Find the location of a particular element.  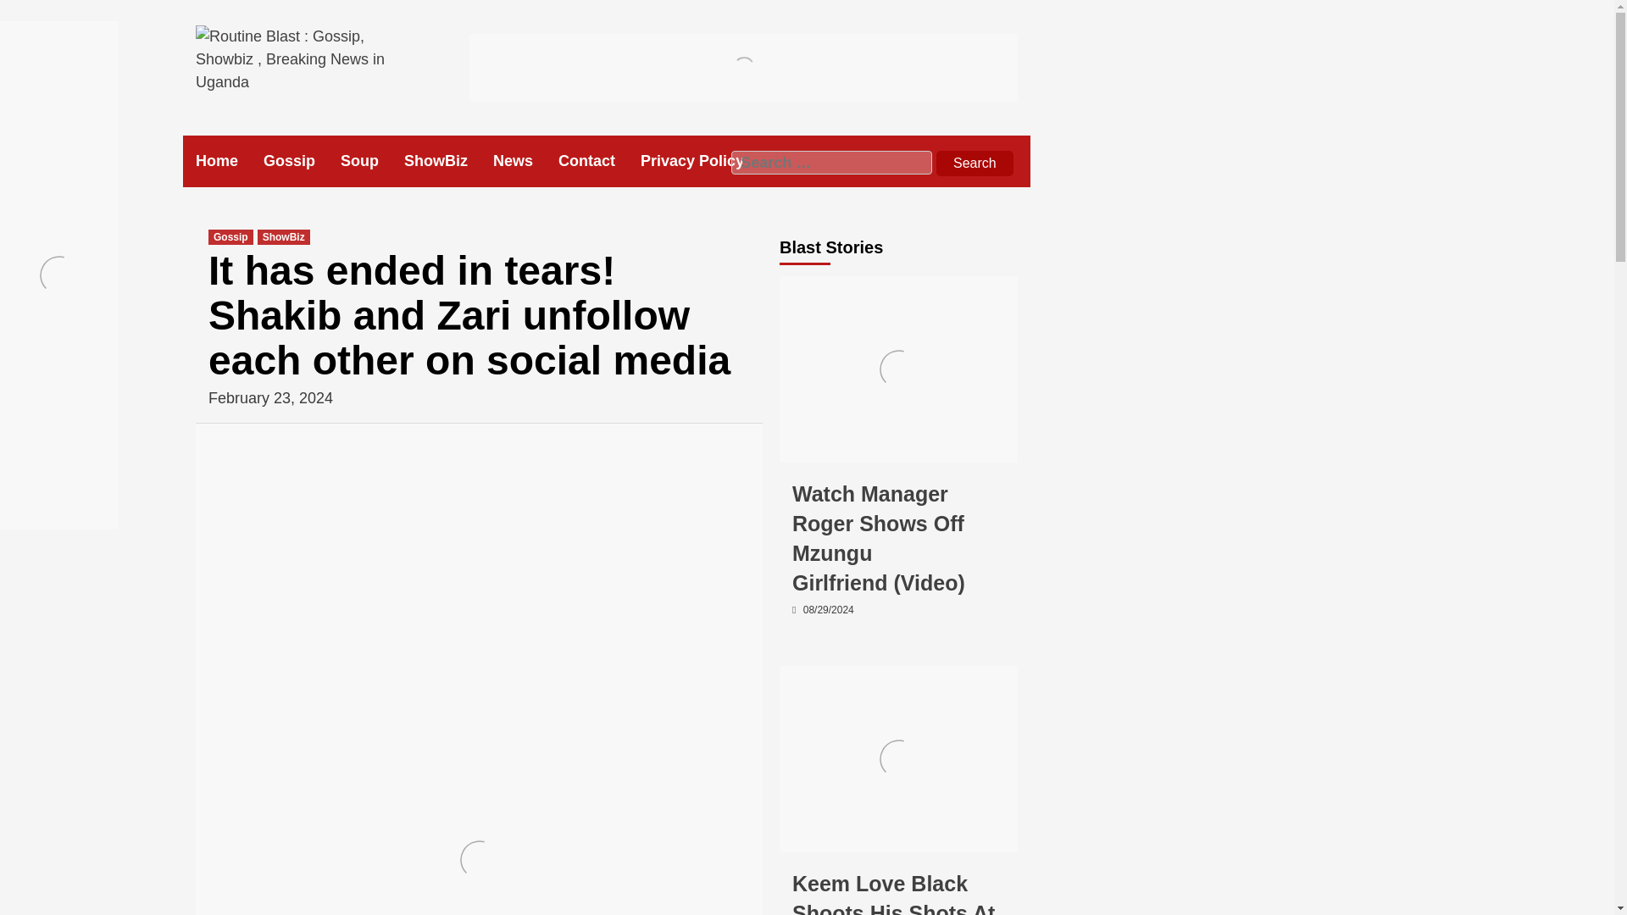

ShowBiz is located at coordinates (863, 835).